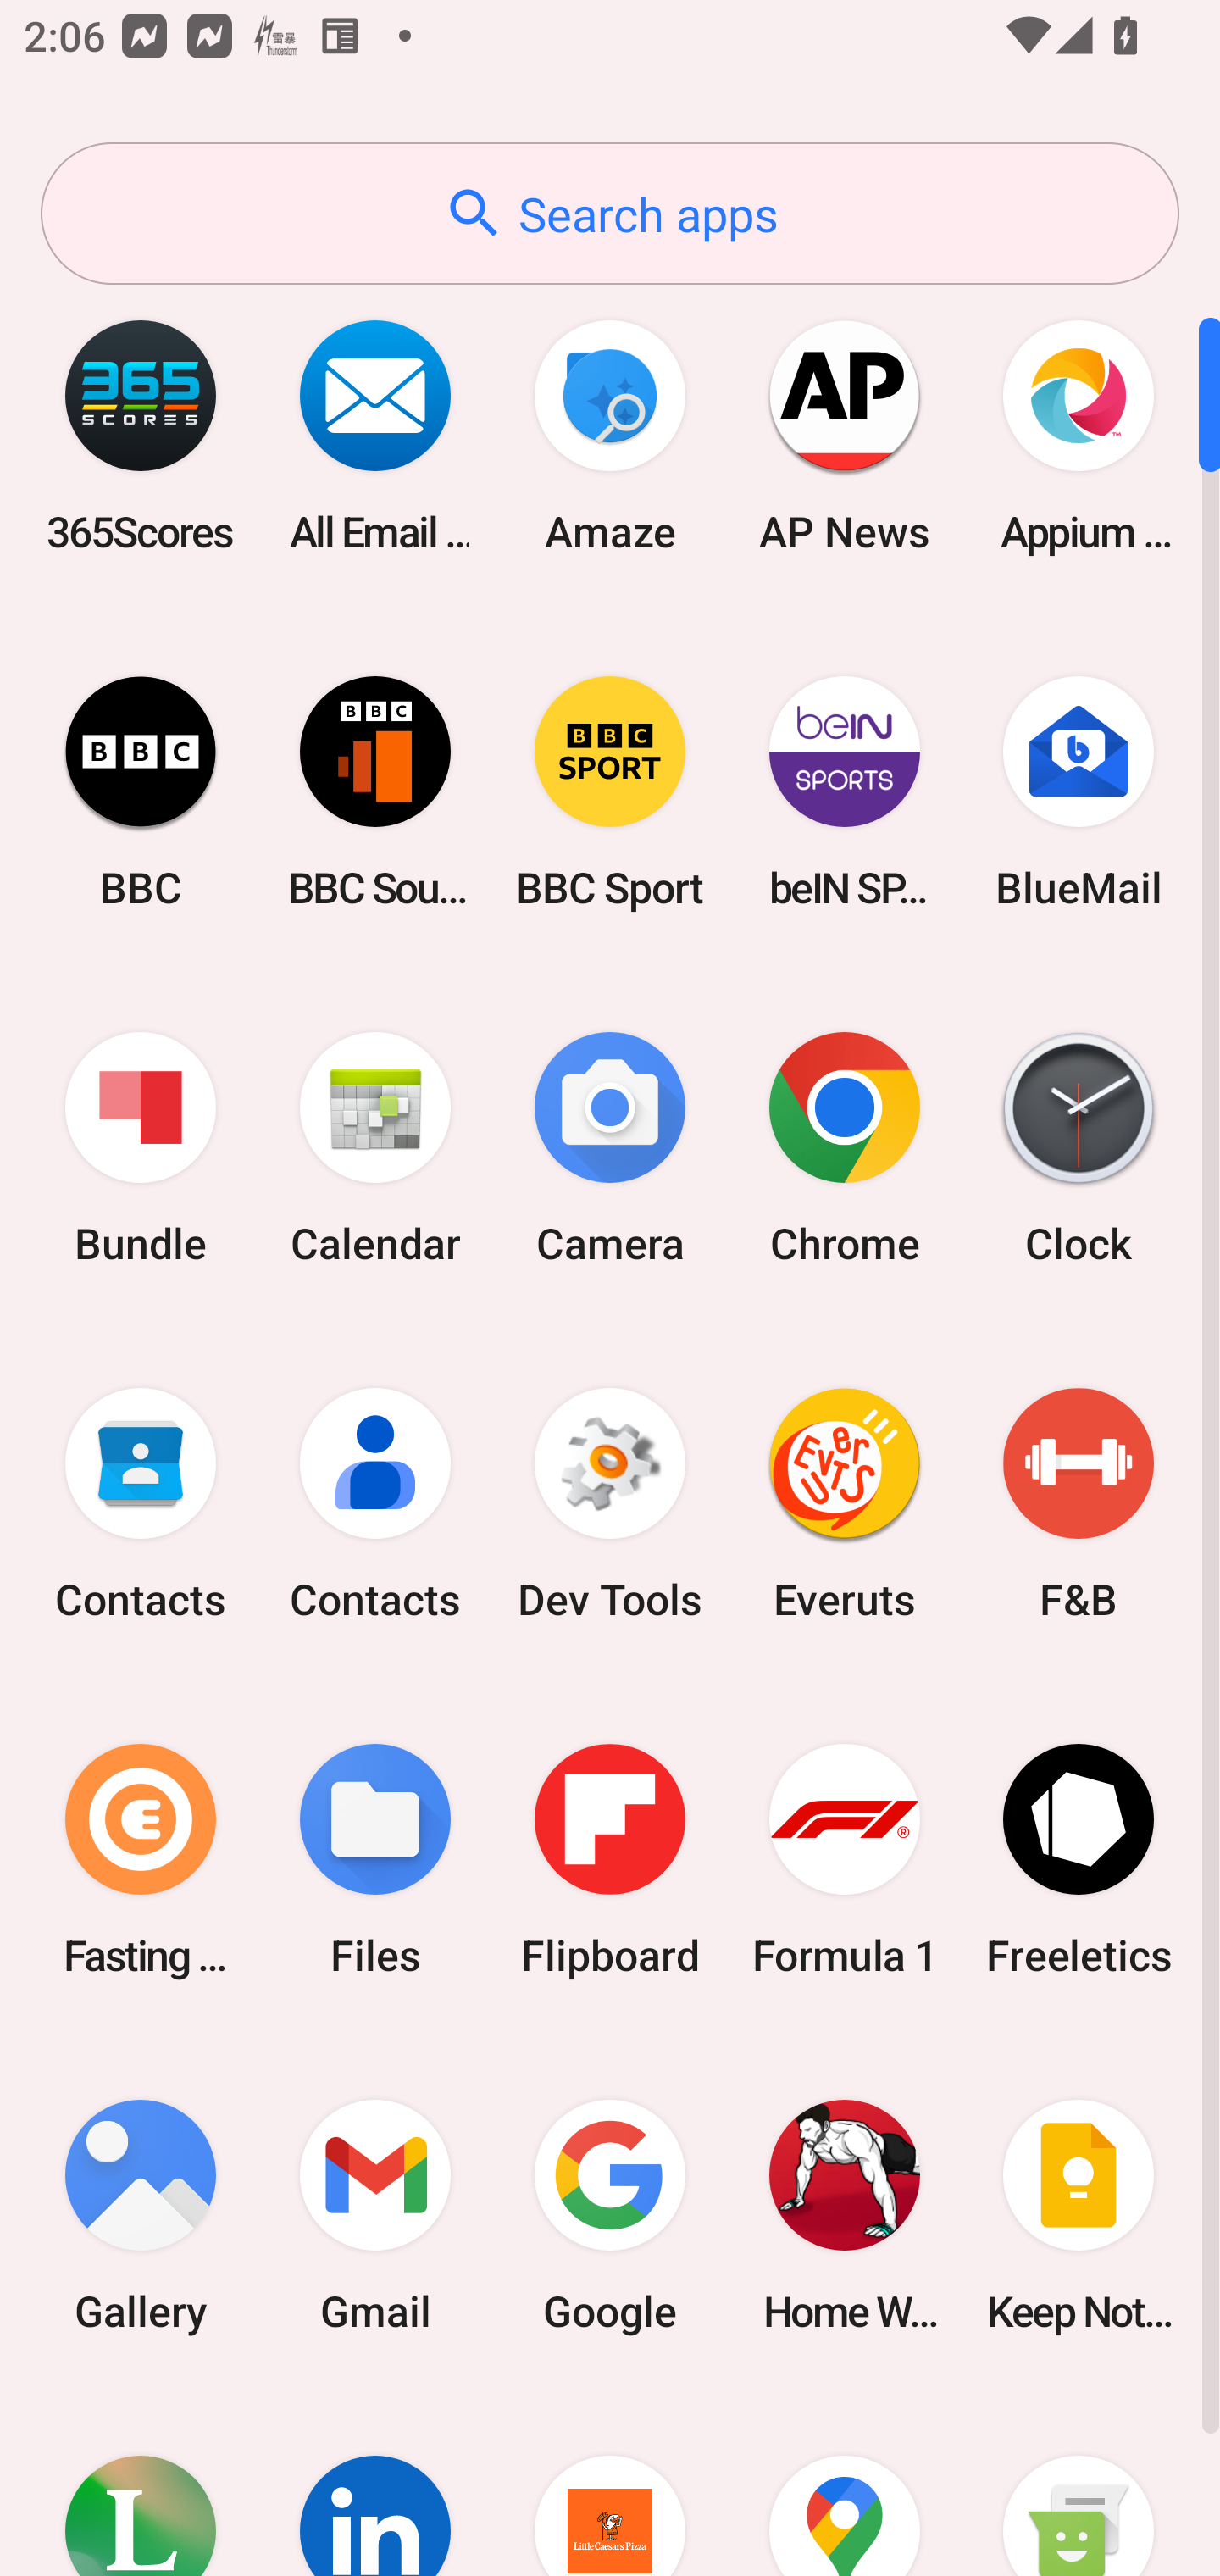 This screenshot has width=1220, height=2576. Describe the element at coordinates (1079, 791) in the screenshot. I see `BlueMail` at that location.